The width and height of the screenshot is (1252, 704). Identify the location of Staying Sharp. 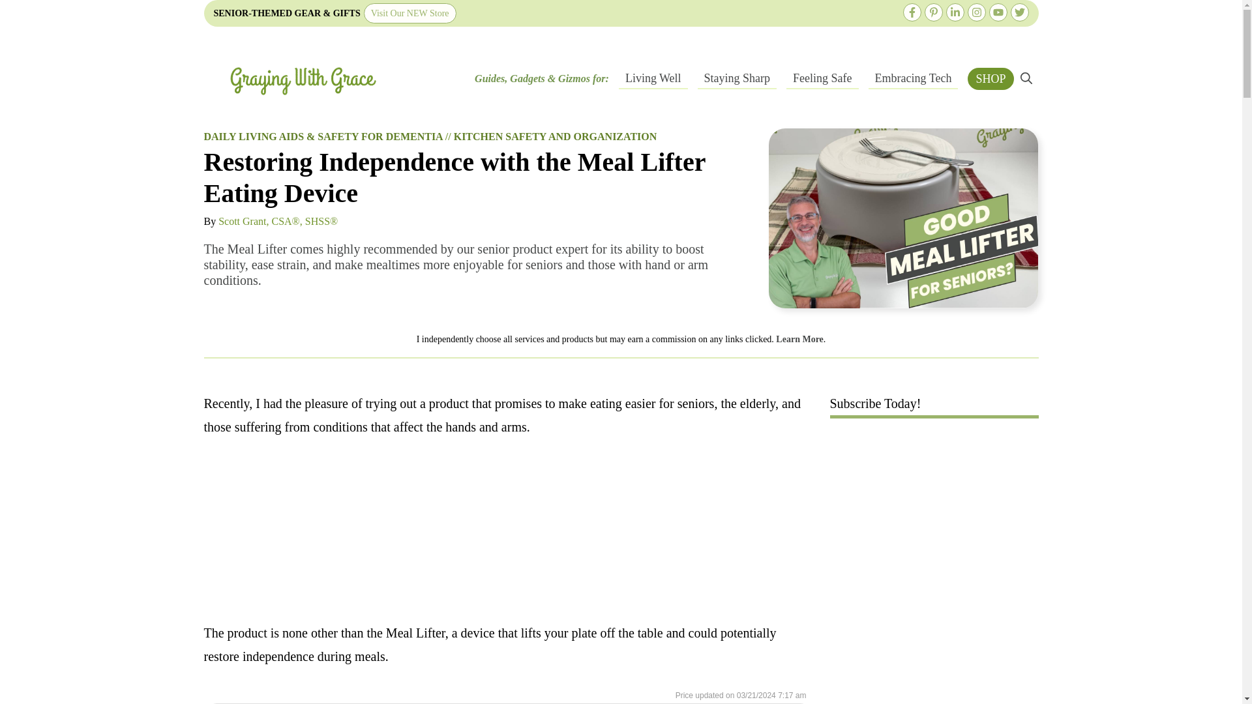
(737, 78).